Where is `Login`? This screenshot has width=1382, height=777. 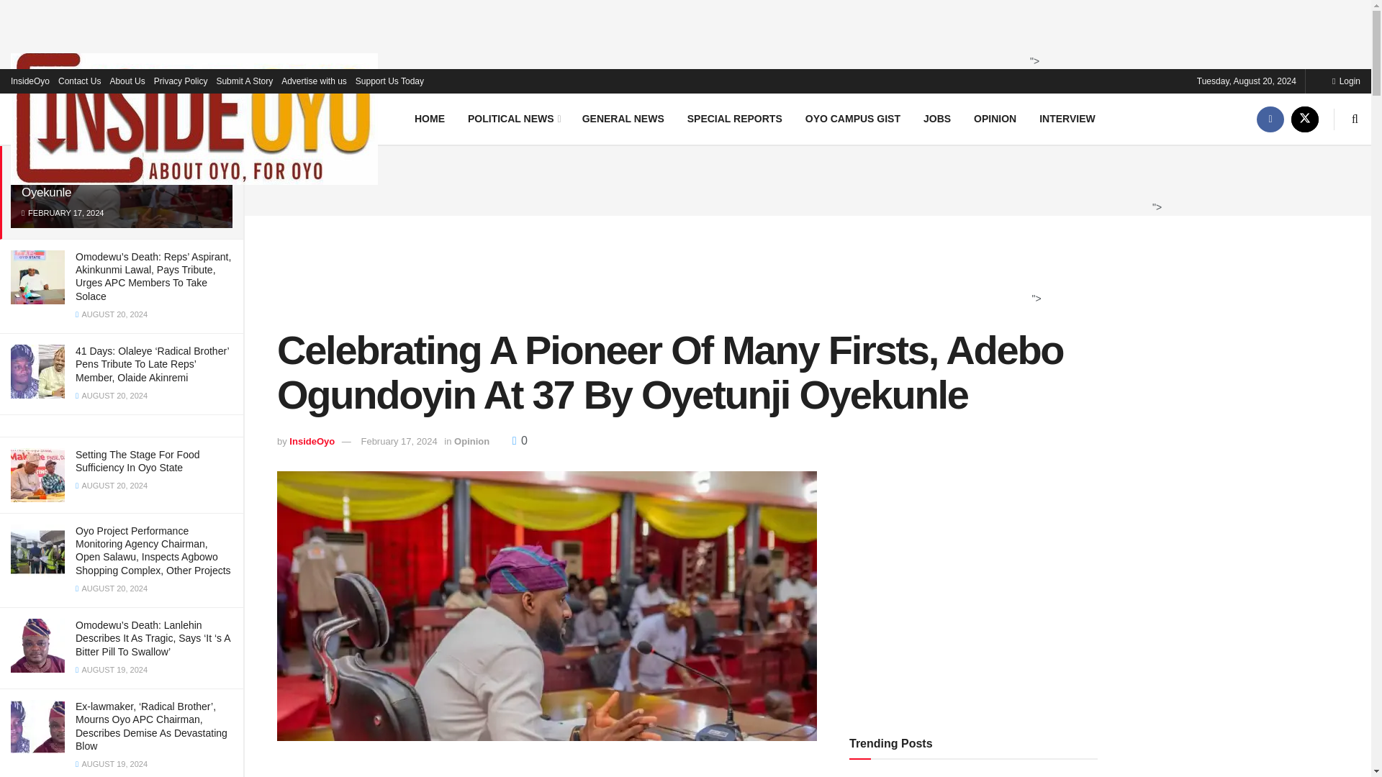
Login is located at coordinates (1346, 81).